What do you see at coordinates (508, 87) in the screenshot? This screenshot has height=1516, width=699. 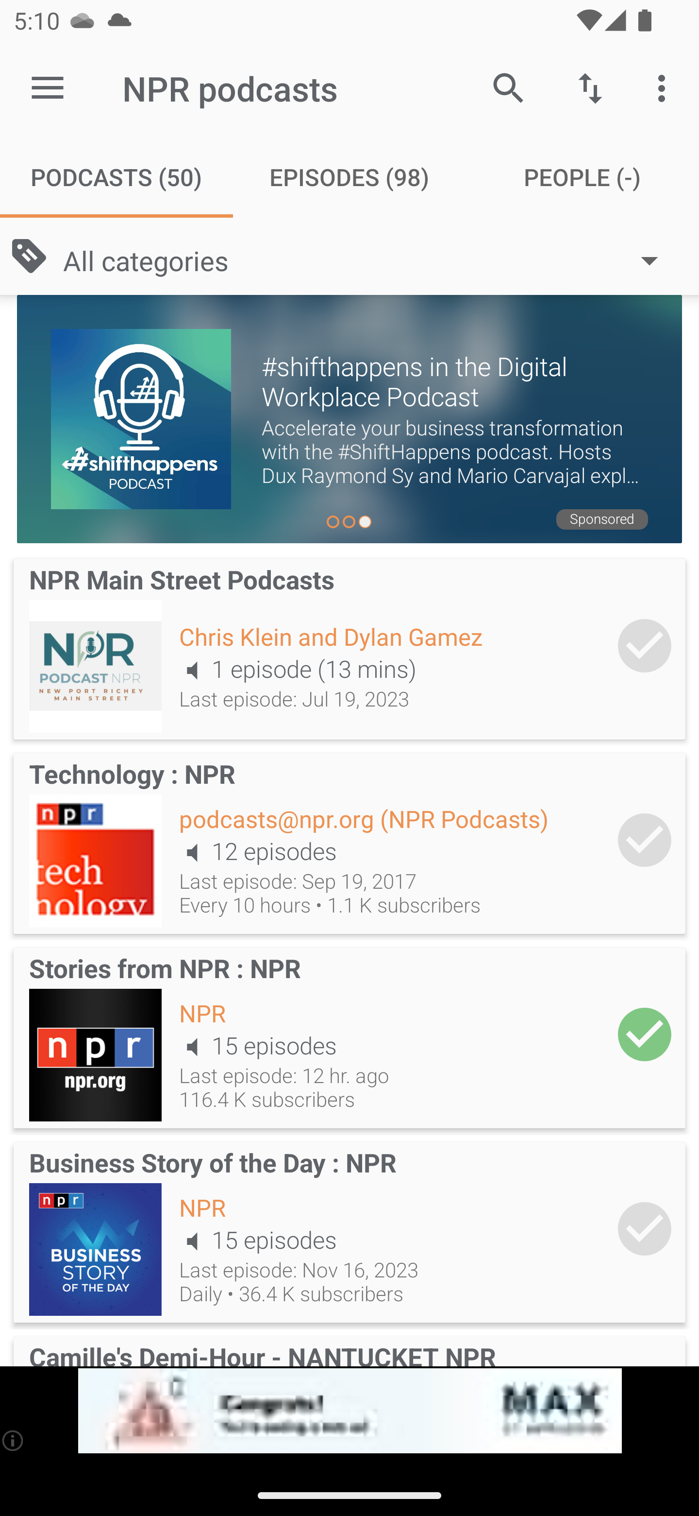 I see `Search` at bounding box center [508, 87].